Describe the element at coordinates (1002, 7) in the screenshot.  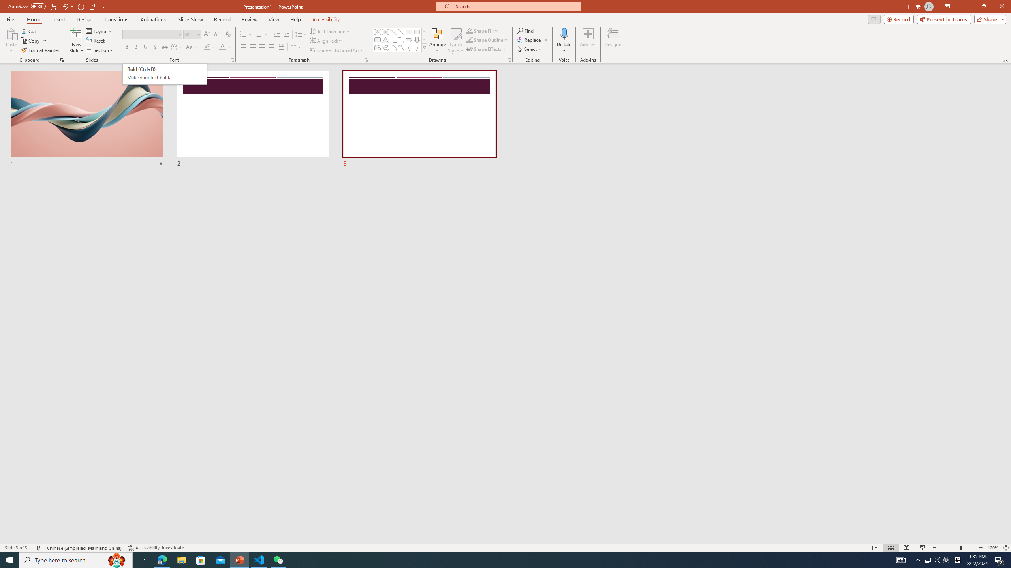
I see `Close` at that location.